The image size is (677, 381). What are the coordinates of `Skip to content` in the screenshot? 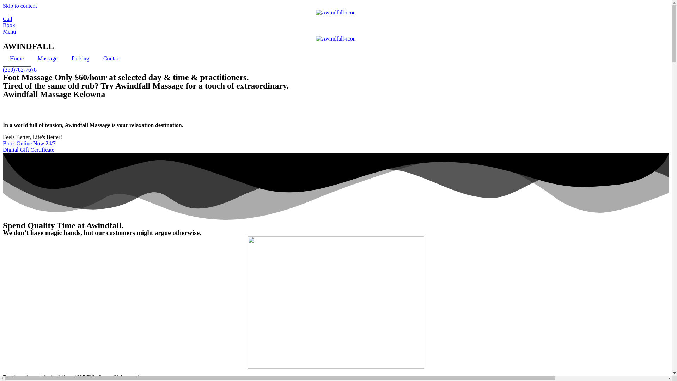 It's located at (20, 6).